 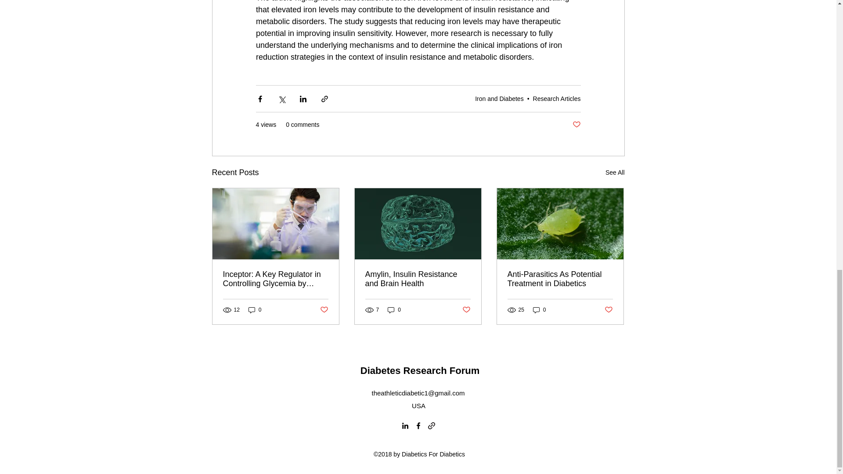 I want to click on Post not marked as liked, so click(x=576, y=125).